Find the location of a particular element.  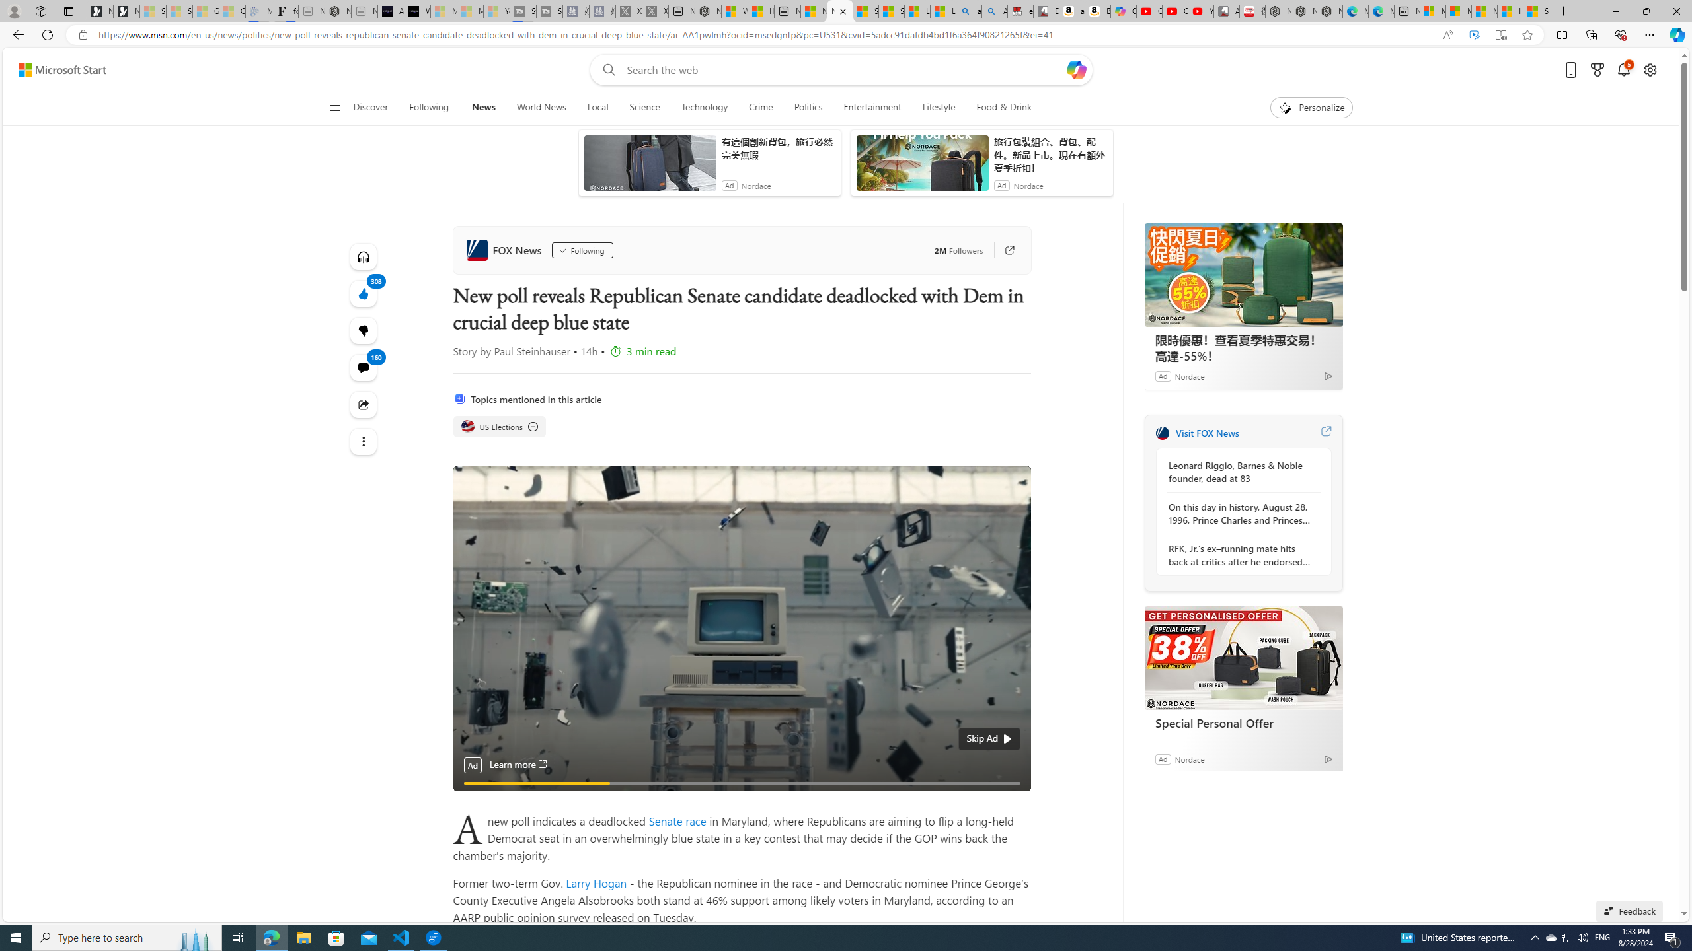

Share this story is located at coordinates (364, 405).